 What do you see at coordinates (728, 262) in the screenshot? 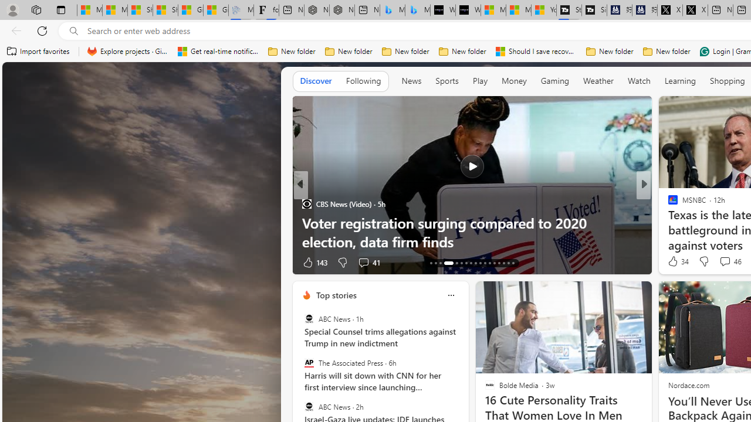
I see `View comments 107 Comment` at bounding box center [728, 262].